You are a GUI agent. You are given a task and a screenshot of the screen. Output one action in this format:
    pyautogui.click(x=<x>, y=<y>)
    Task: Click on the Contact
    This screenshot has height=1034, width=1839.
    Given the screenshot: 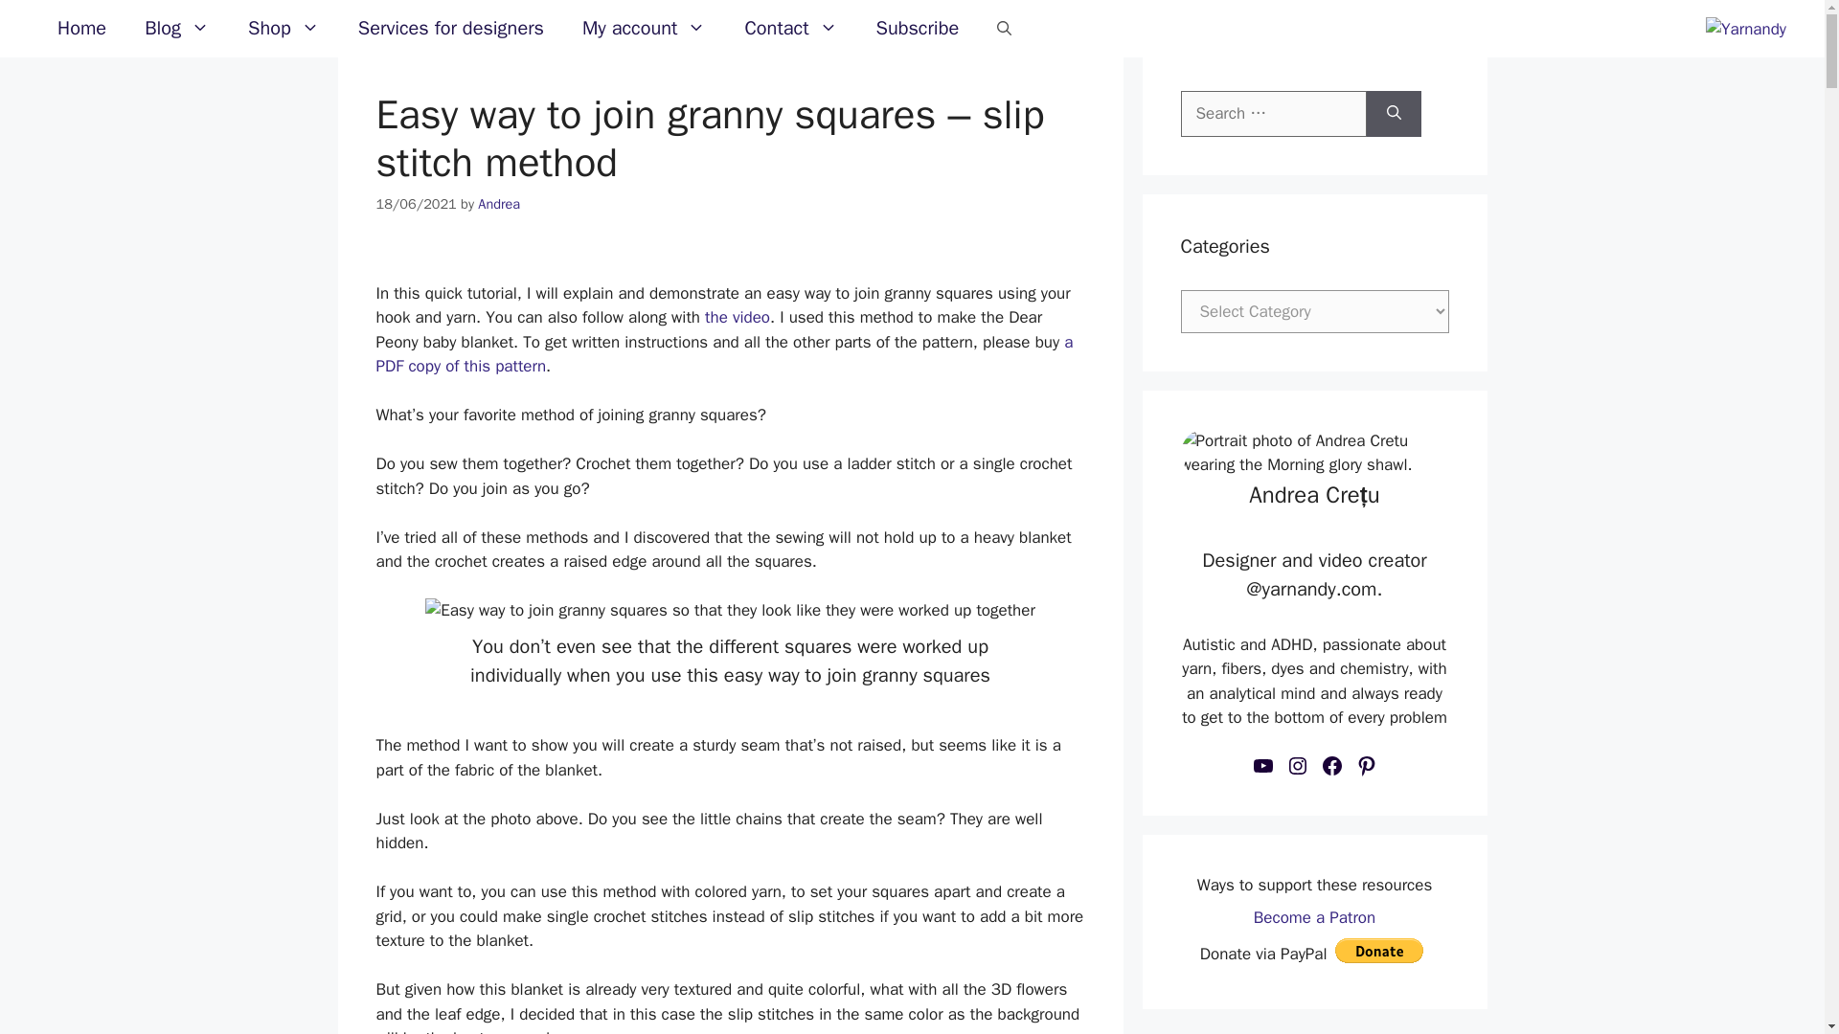 What is the action you would take?
    pyautogui.click(x=790, y=29)
    